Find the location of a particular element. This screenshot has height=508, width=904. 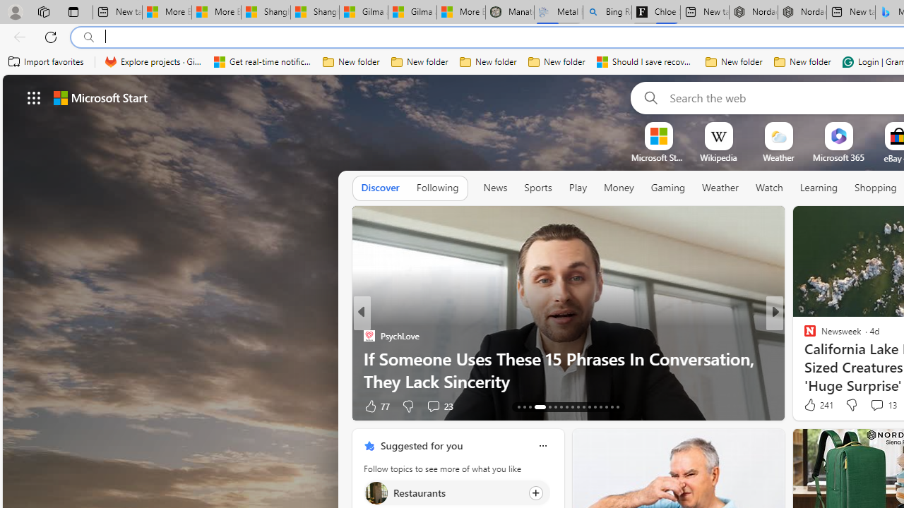

View comments 13 Comment is located at coordinates (876, 404).